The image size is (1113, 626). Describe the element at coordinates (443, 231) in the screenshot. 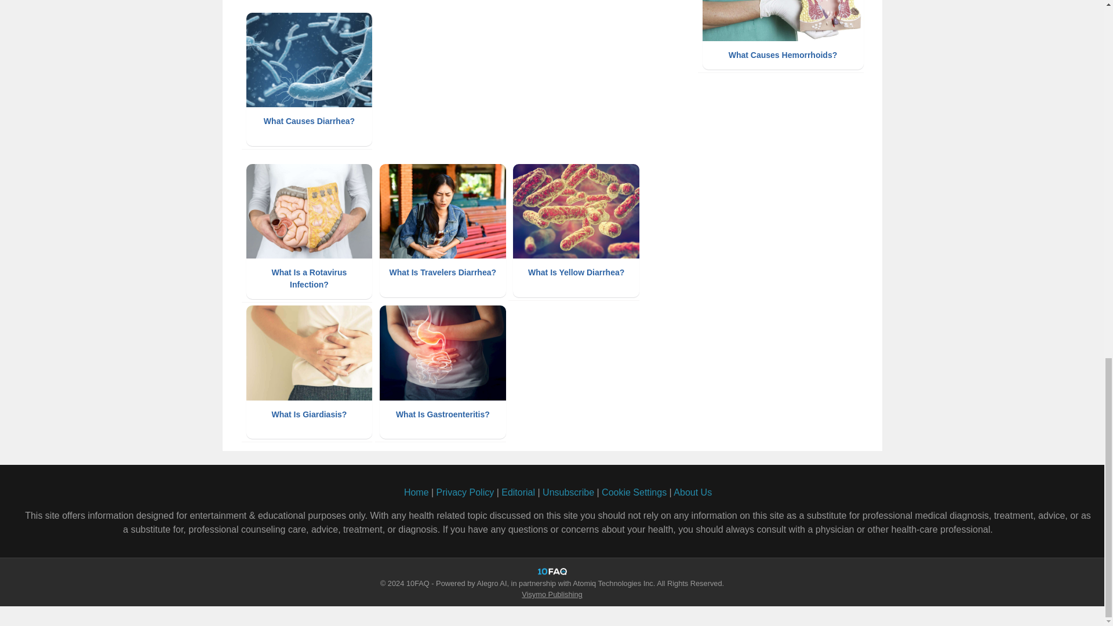

I see `What Is Travelers Diarrhea?` at that location.